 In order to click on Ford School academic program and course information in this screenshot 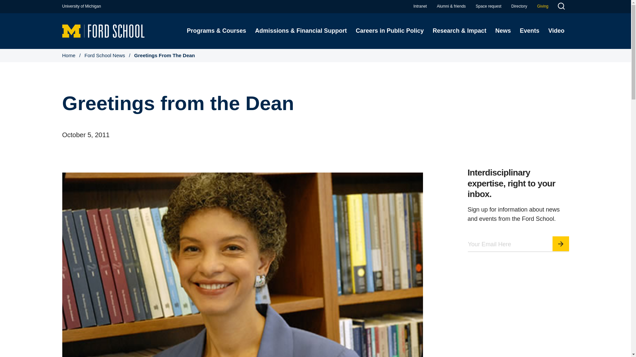, I will do `click(216, 31)`.